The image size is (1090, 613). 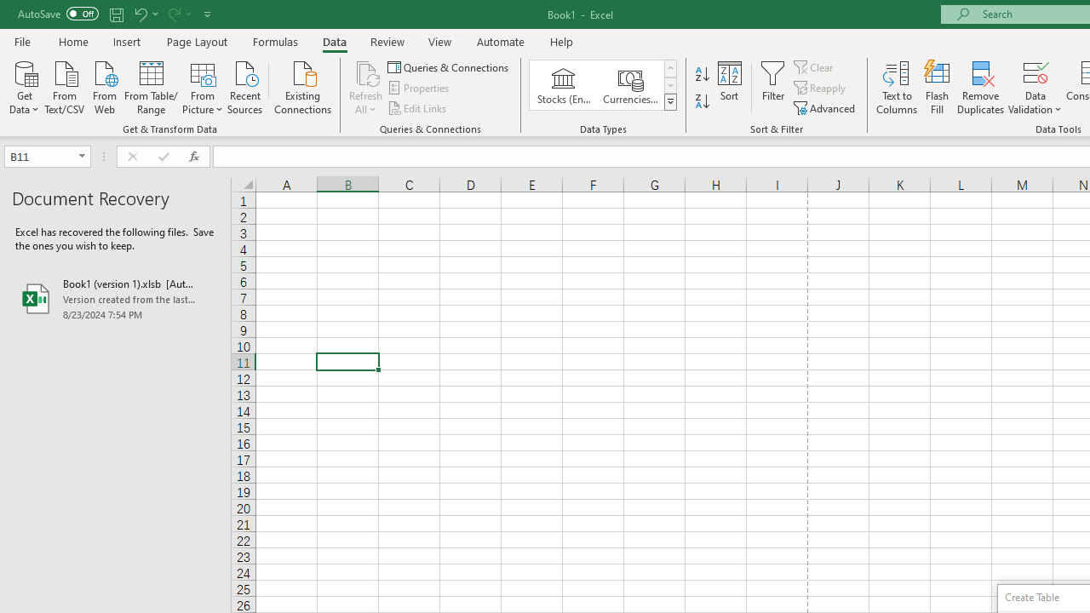 What do you see at coordinates (24, 86) in the screenshot?
I see `Get Data` at bounding box center [24, 86].